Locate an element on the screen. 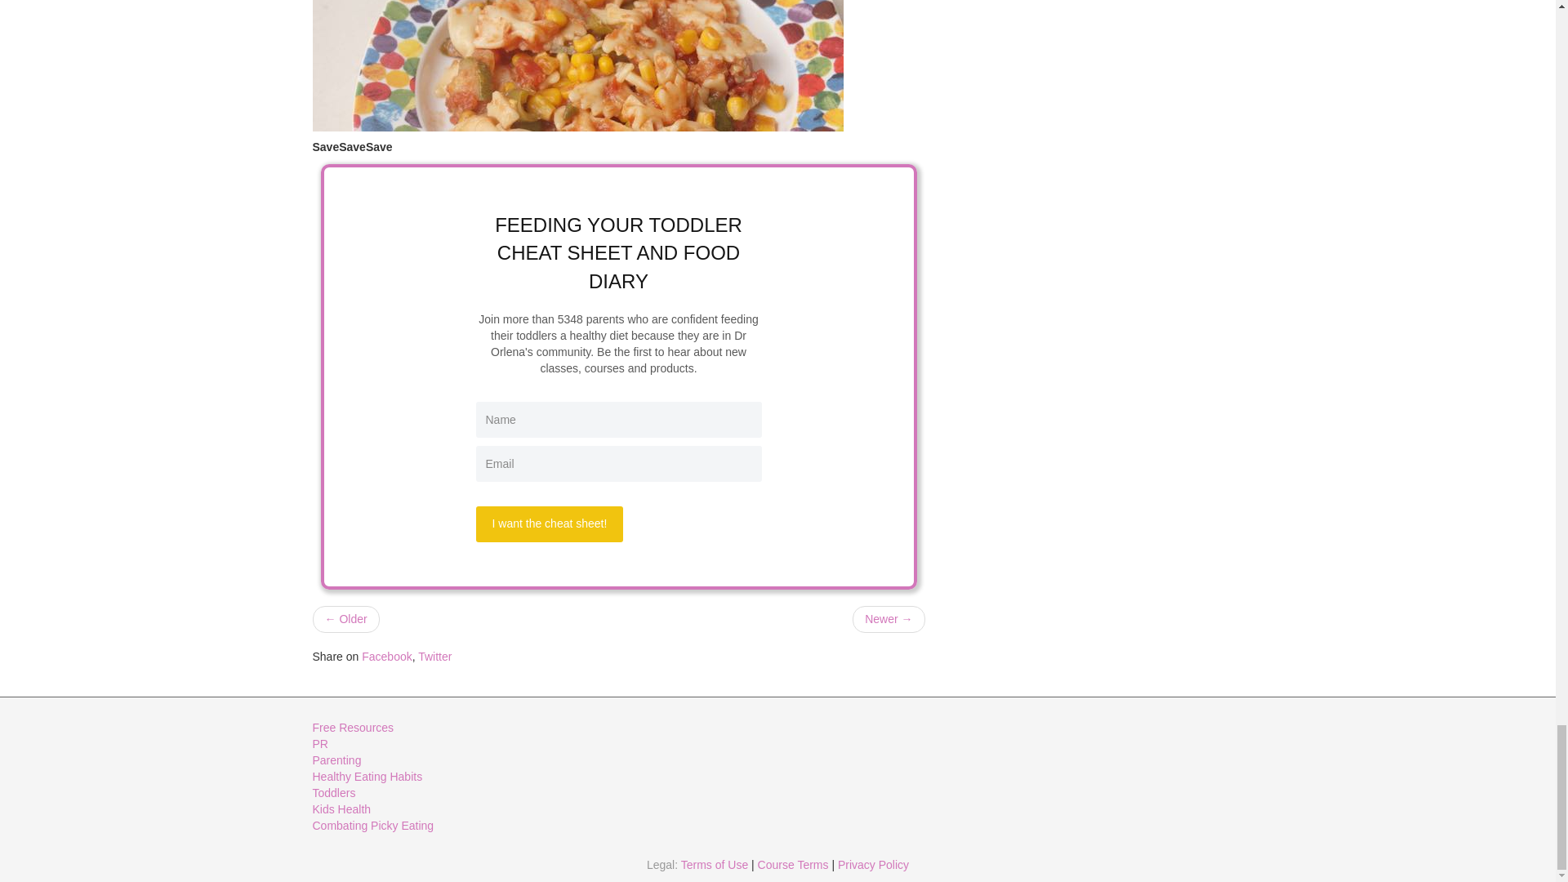 The image size is (1568, 882). Kids Health is located at coordinates (341, 808).